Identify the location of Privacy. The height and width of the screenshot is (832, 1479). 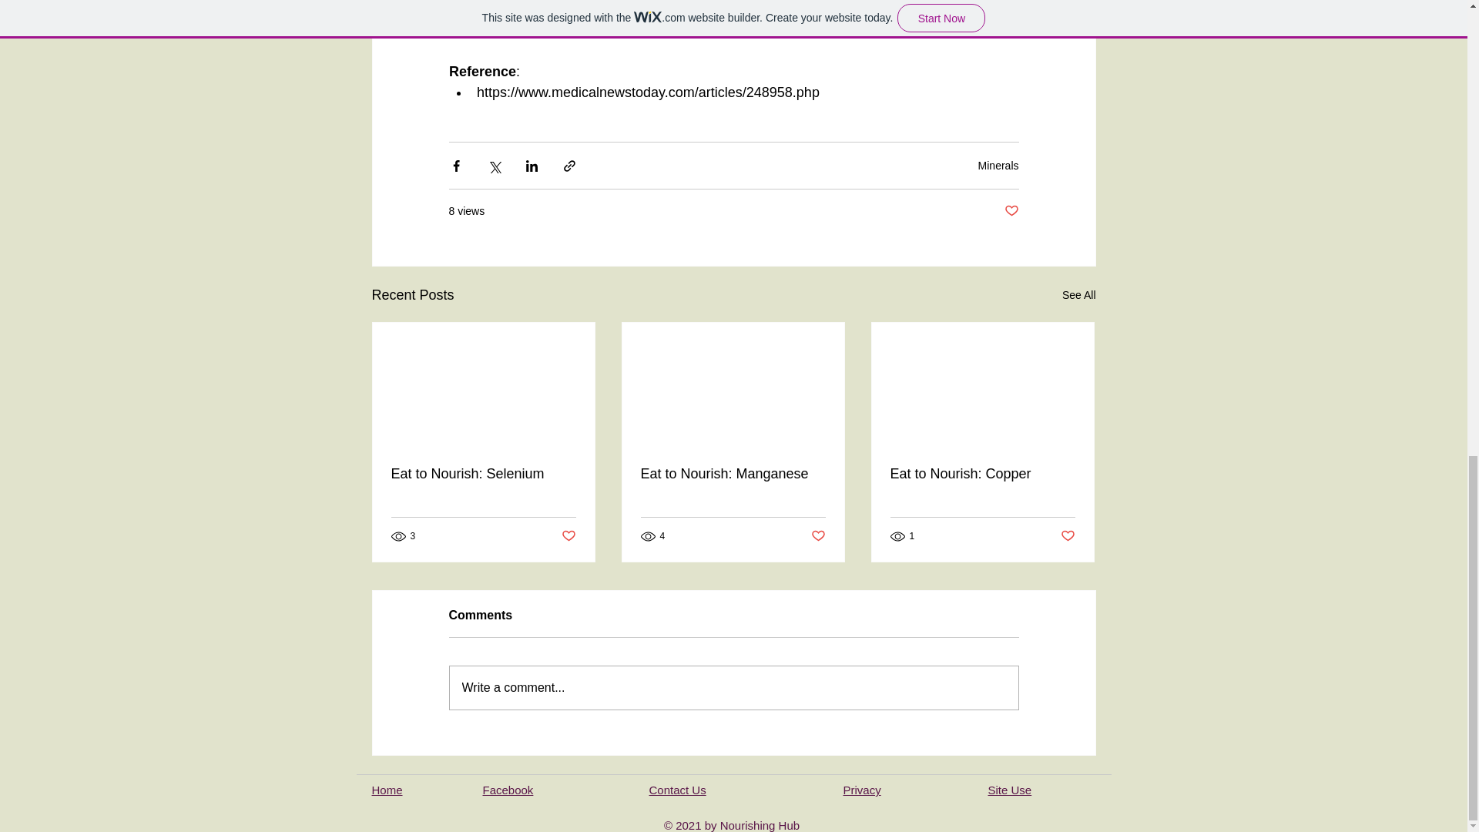
(861, 790).